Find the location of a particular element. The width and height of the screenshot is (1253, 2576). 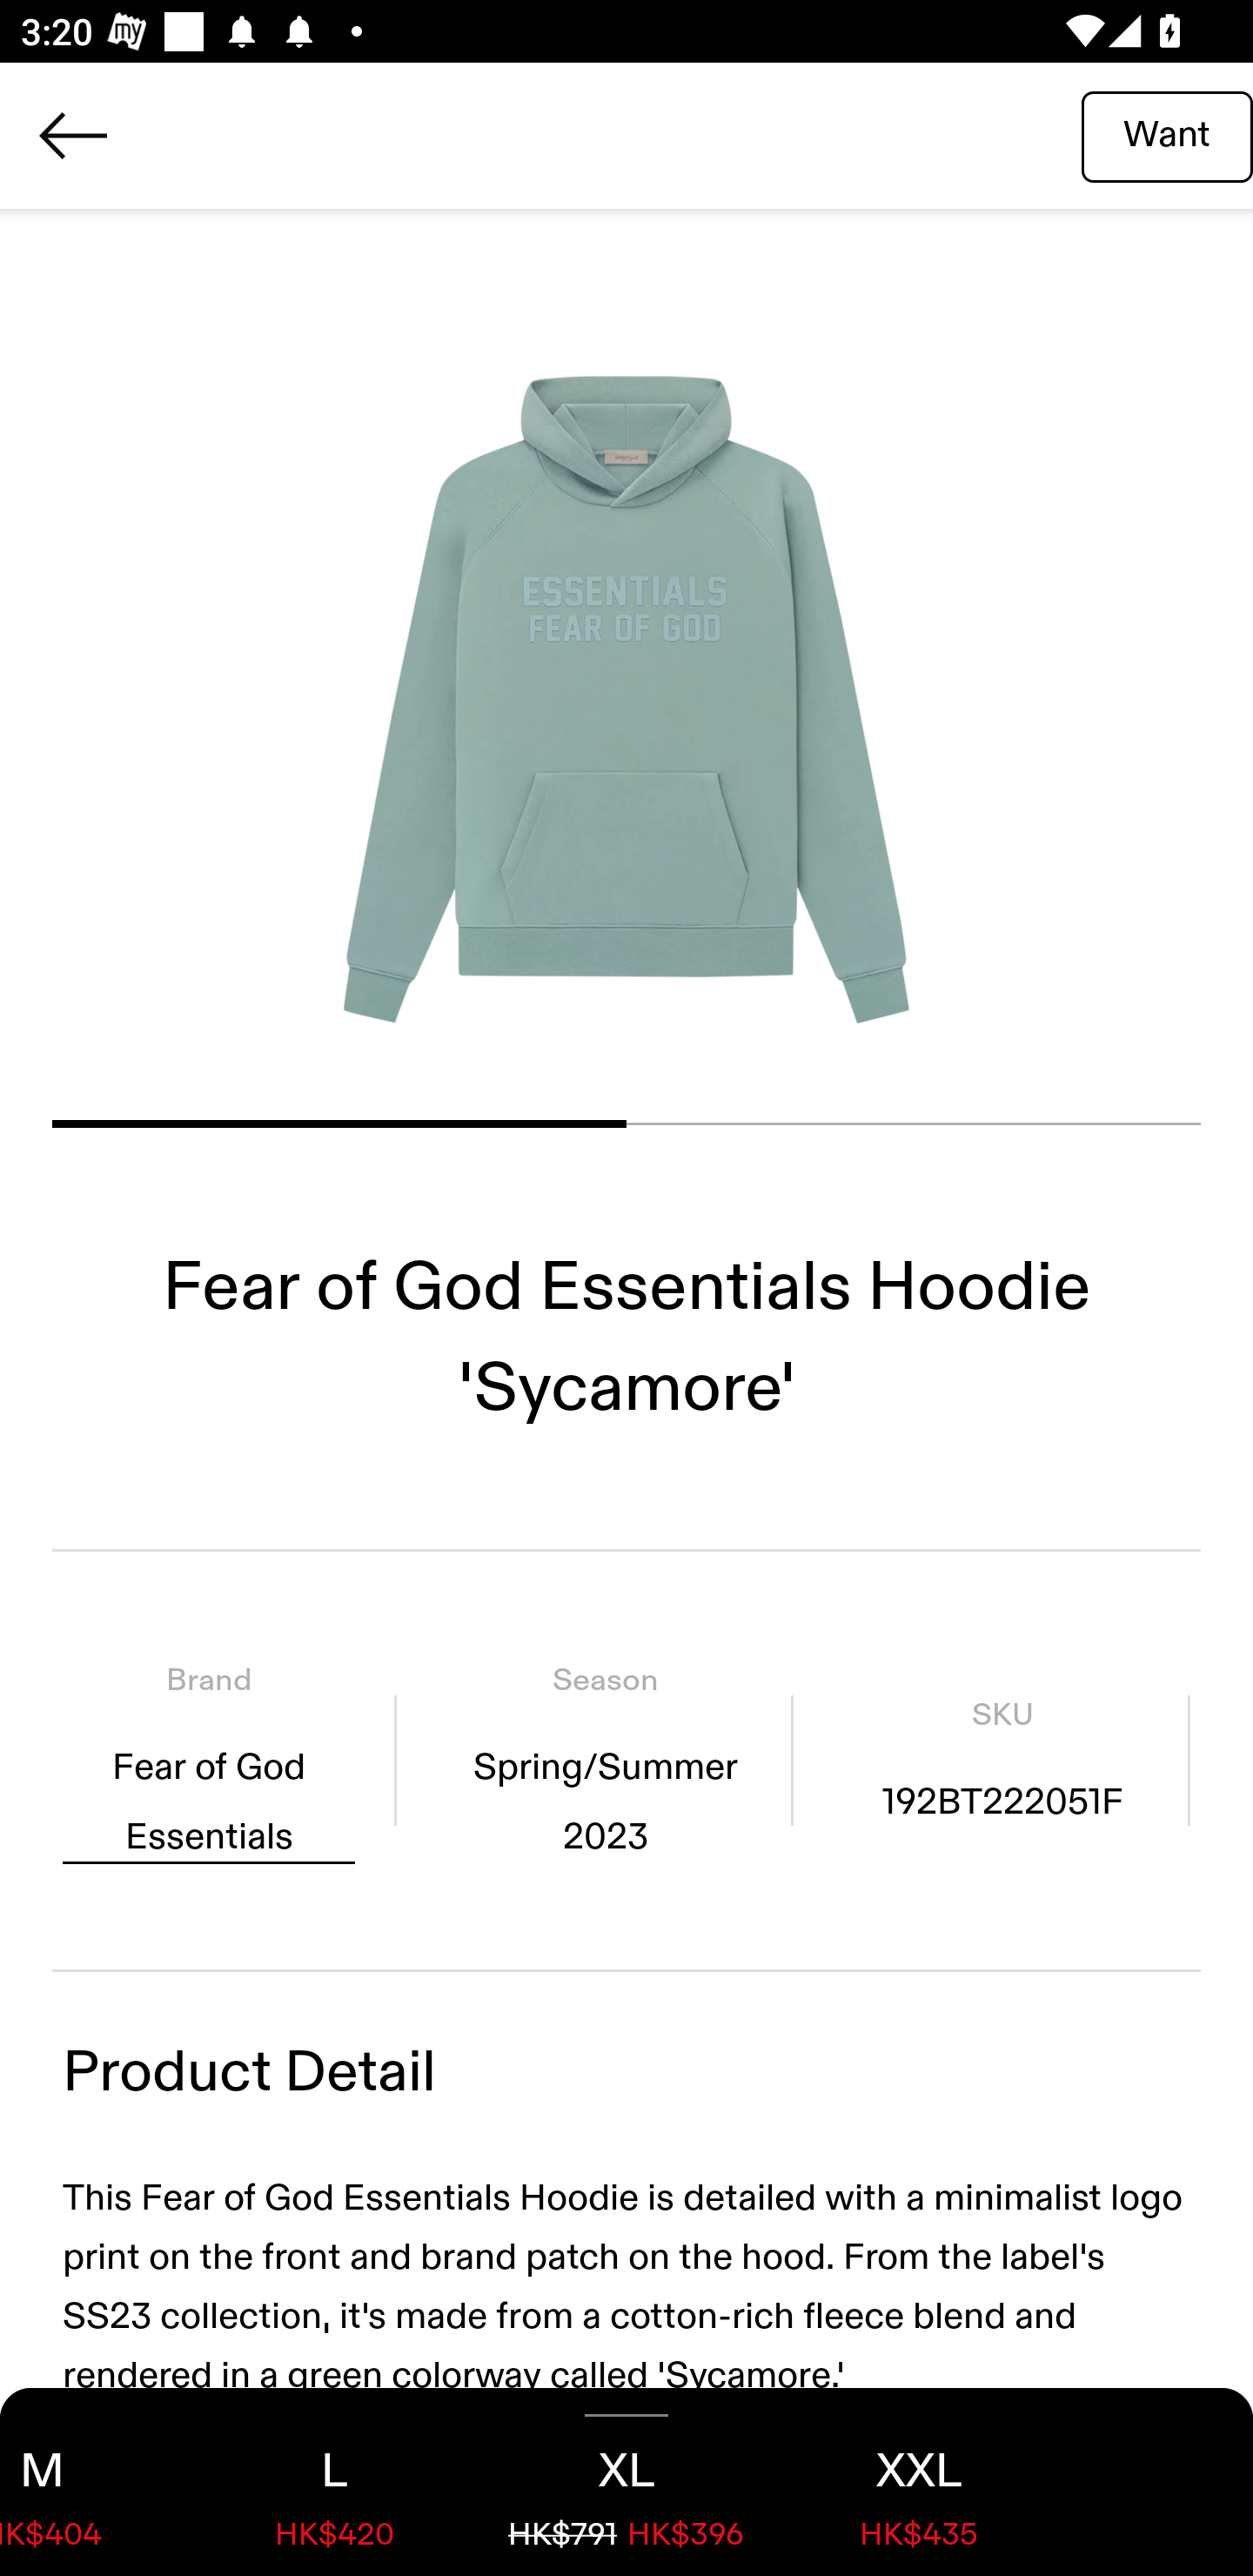

Want is located at coordinates (1167, 135).